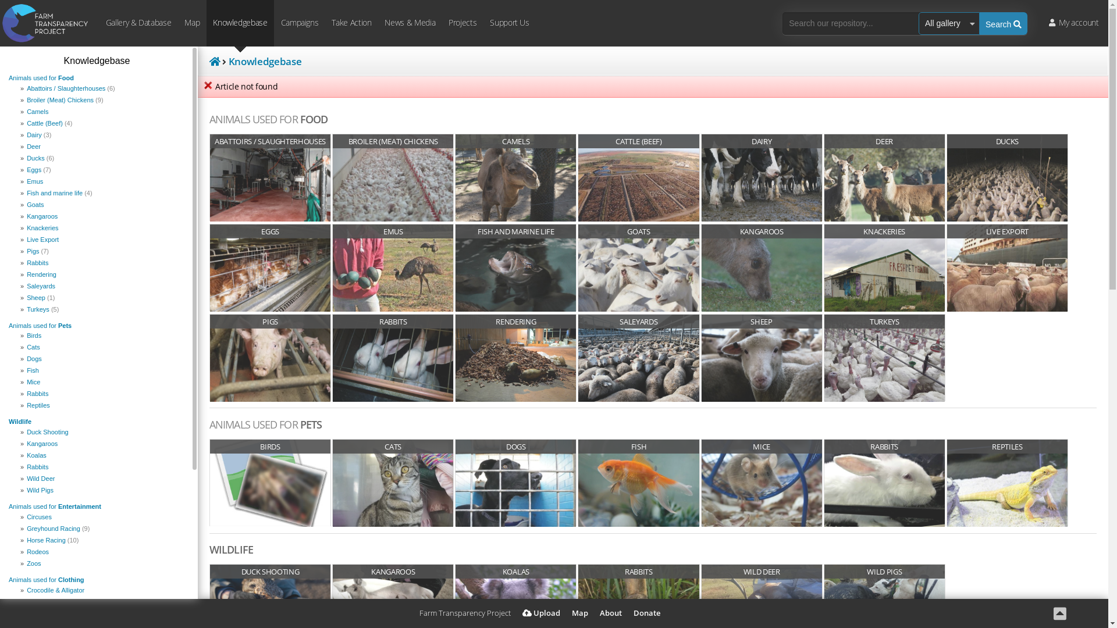  Describe the element at coordinates (104, 228) in the screenshot. I see `Knackeries` at that location.